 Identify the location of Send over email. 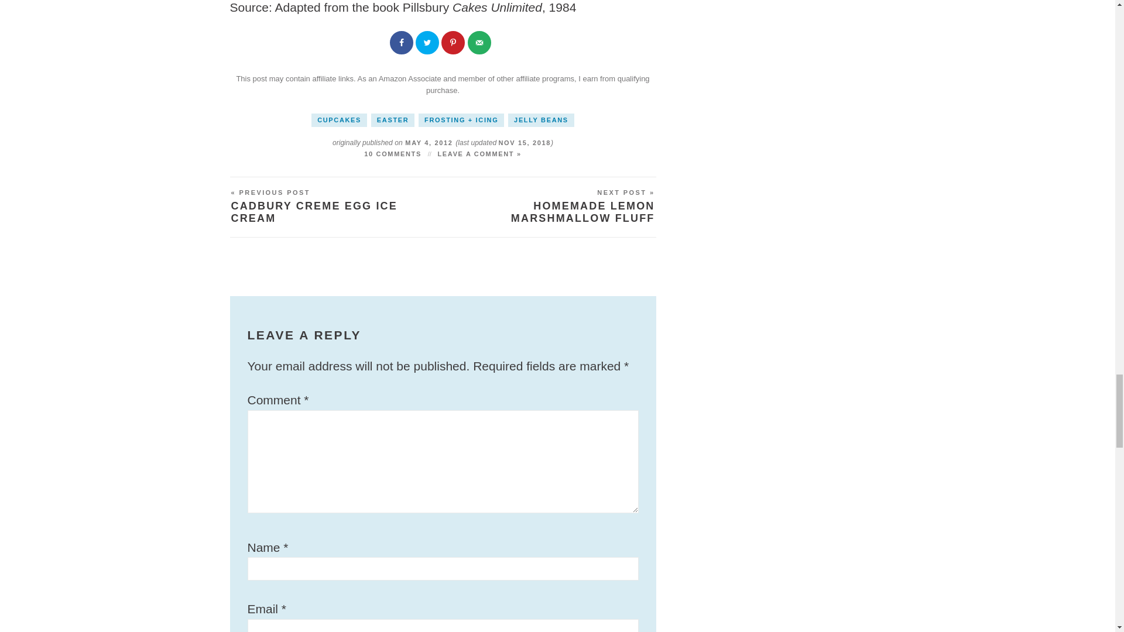
(480, 44).